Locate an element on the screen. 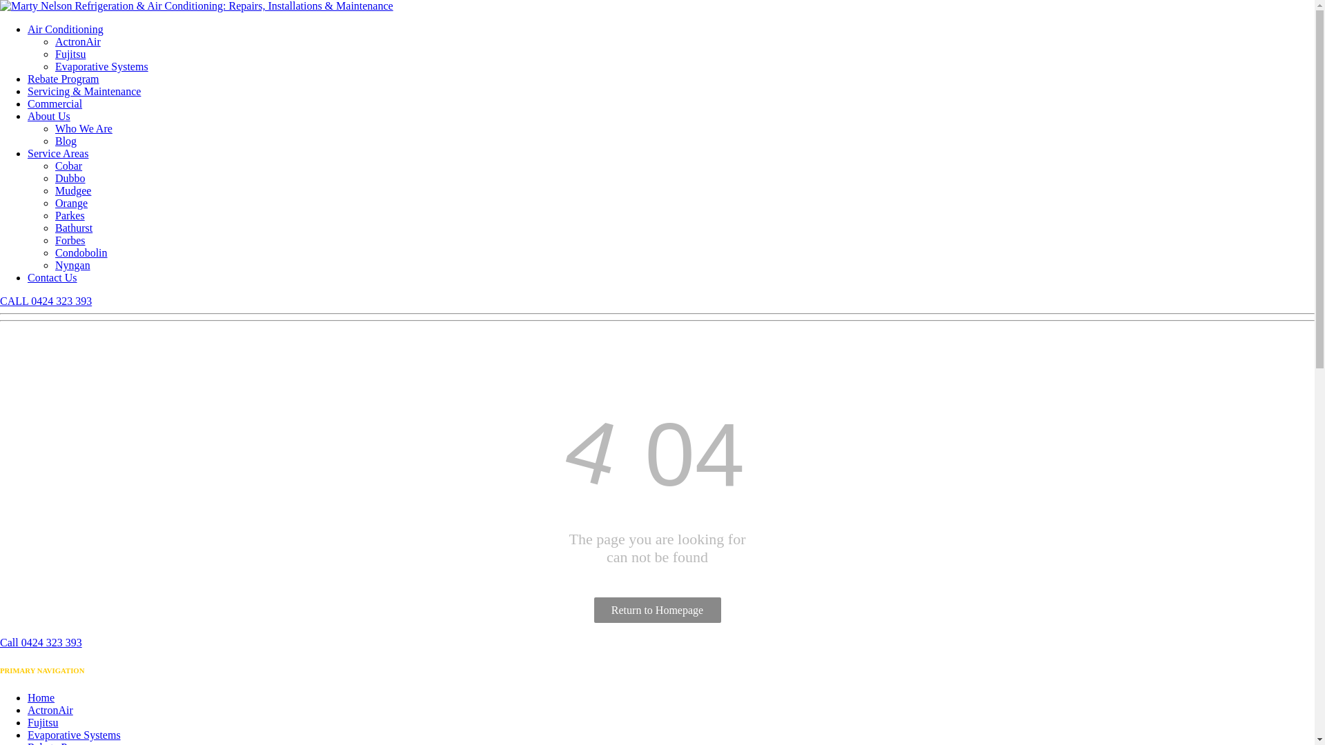  Rebate Program is located at coordinates (63, 79).